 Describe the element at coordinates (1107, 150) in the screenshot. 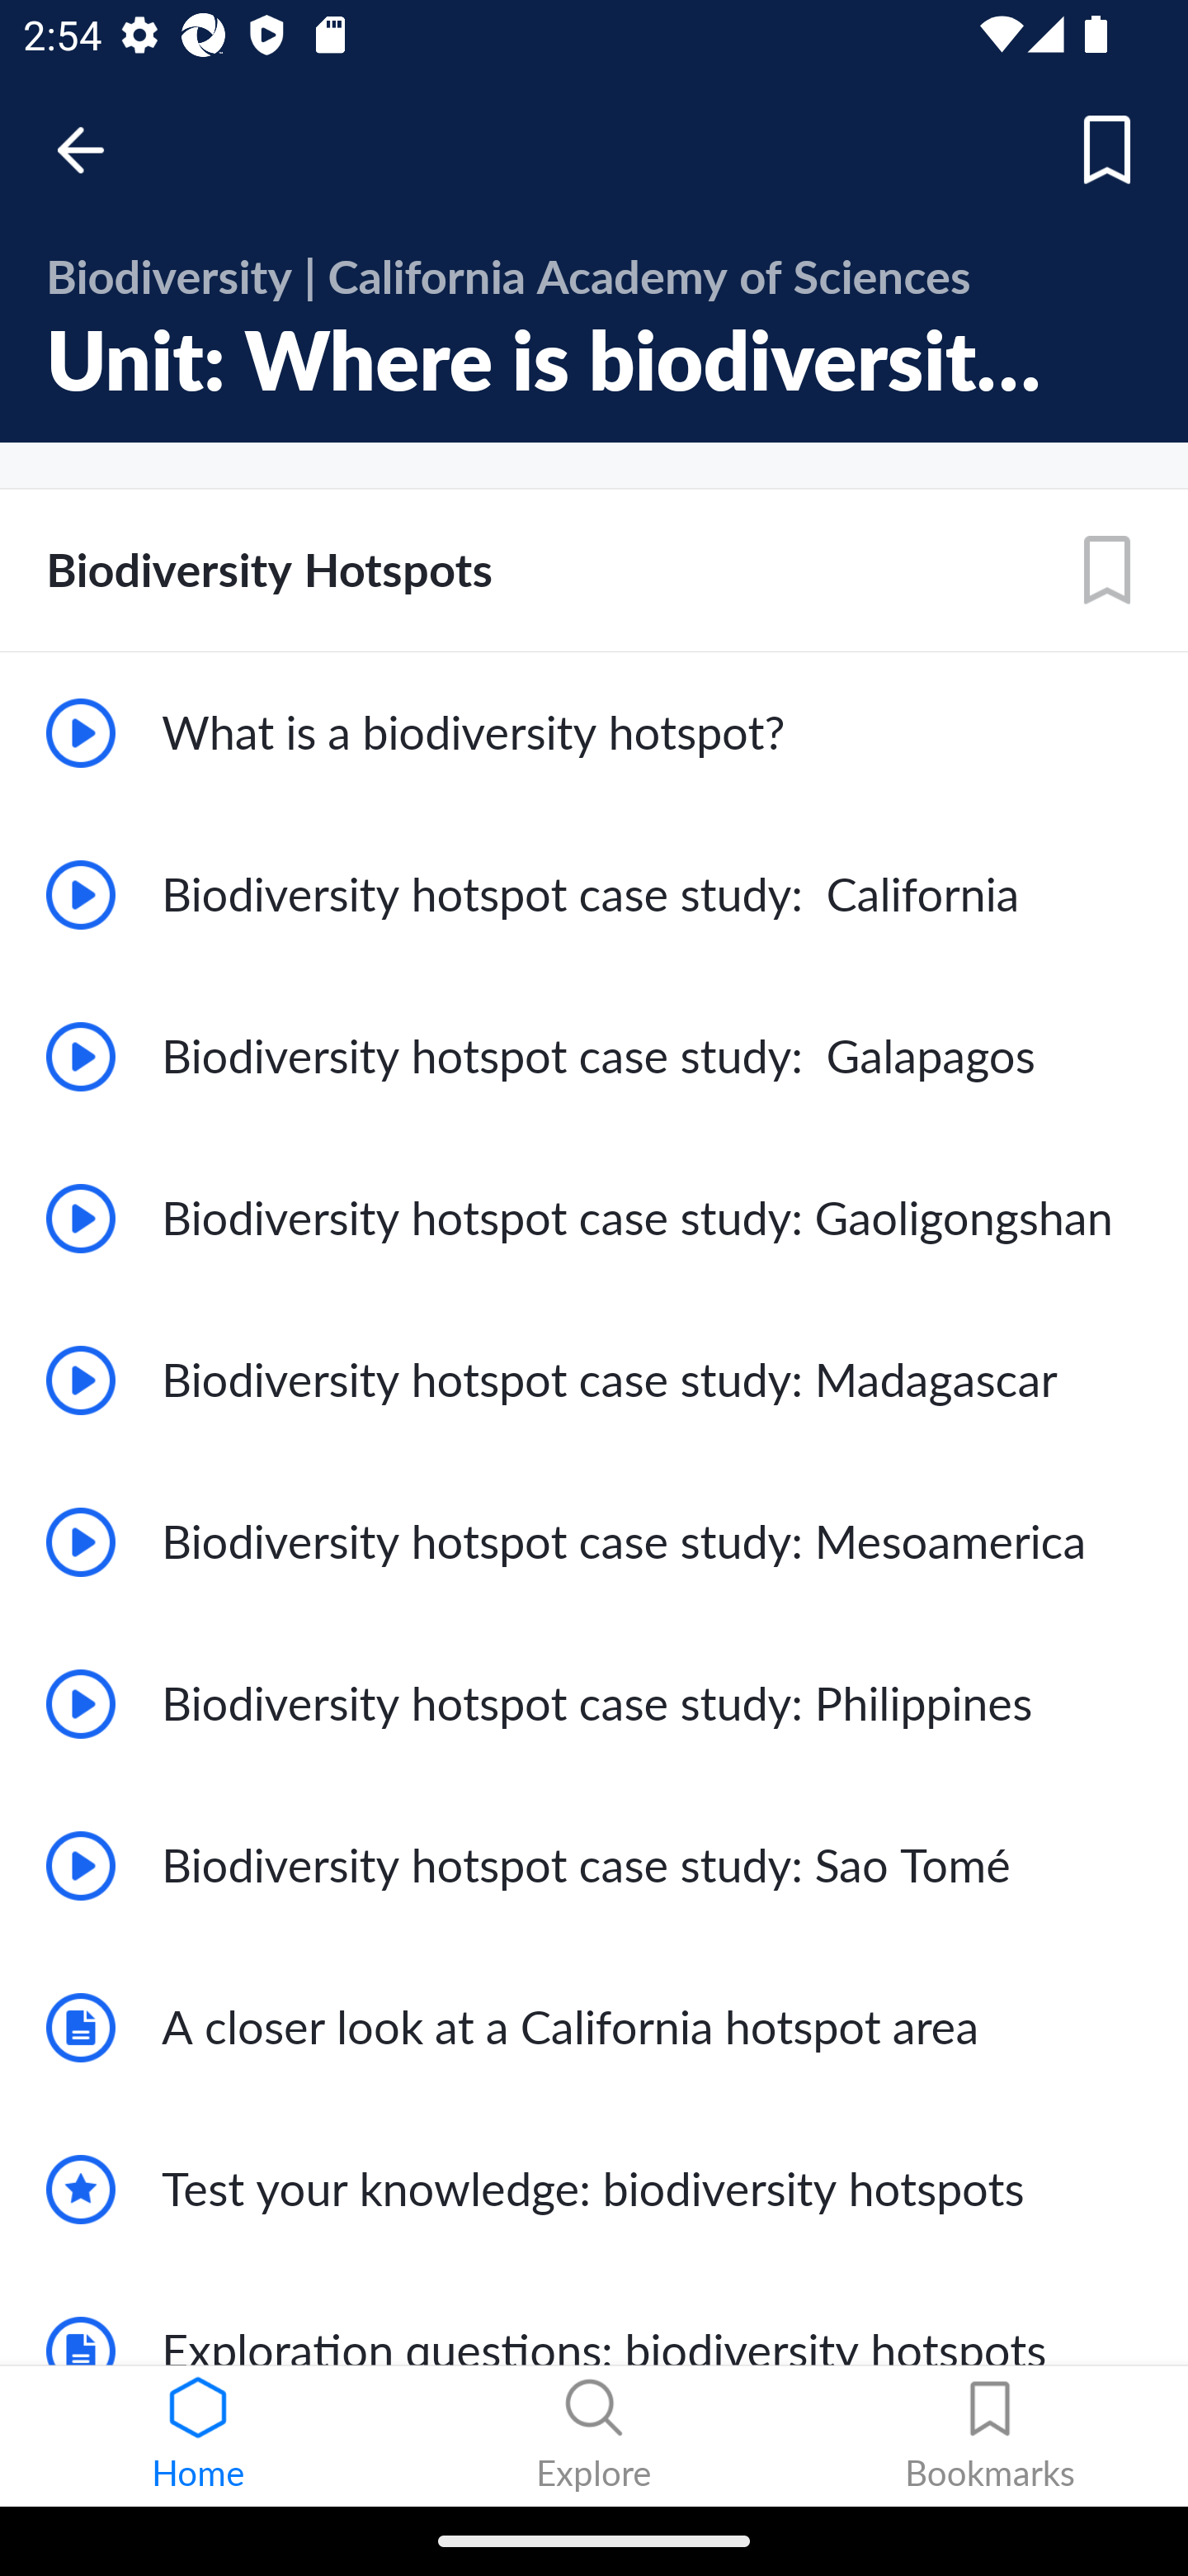

I see `Add Bookmark` at that location.